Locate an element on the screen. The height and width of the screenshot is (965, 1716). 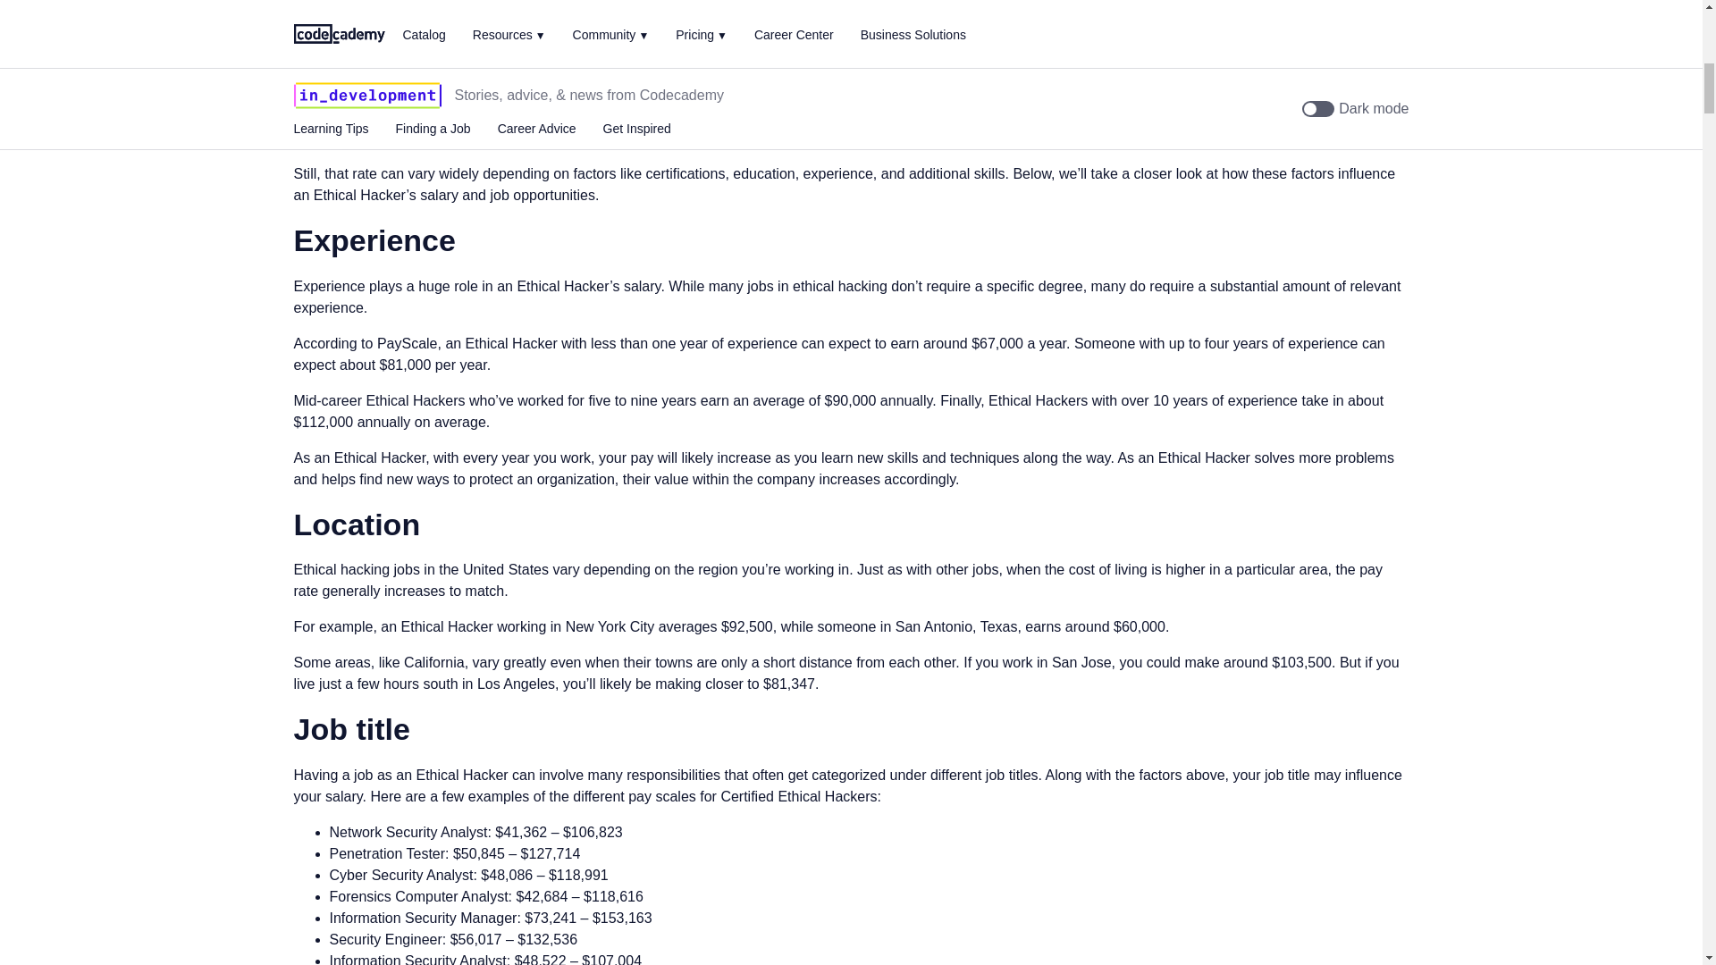
Share article on LinkedIn is located at coordinates (397, 7).